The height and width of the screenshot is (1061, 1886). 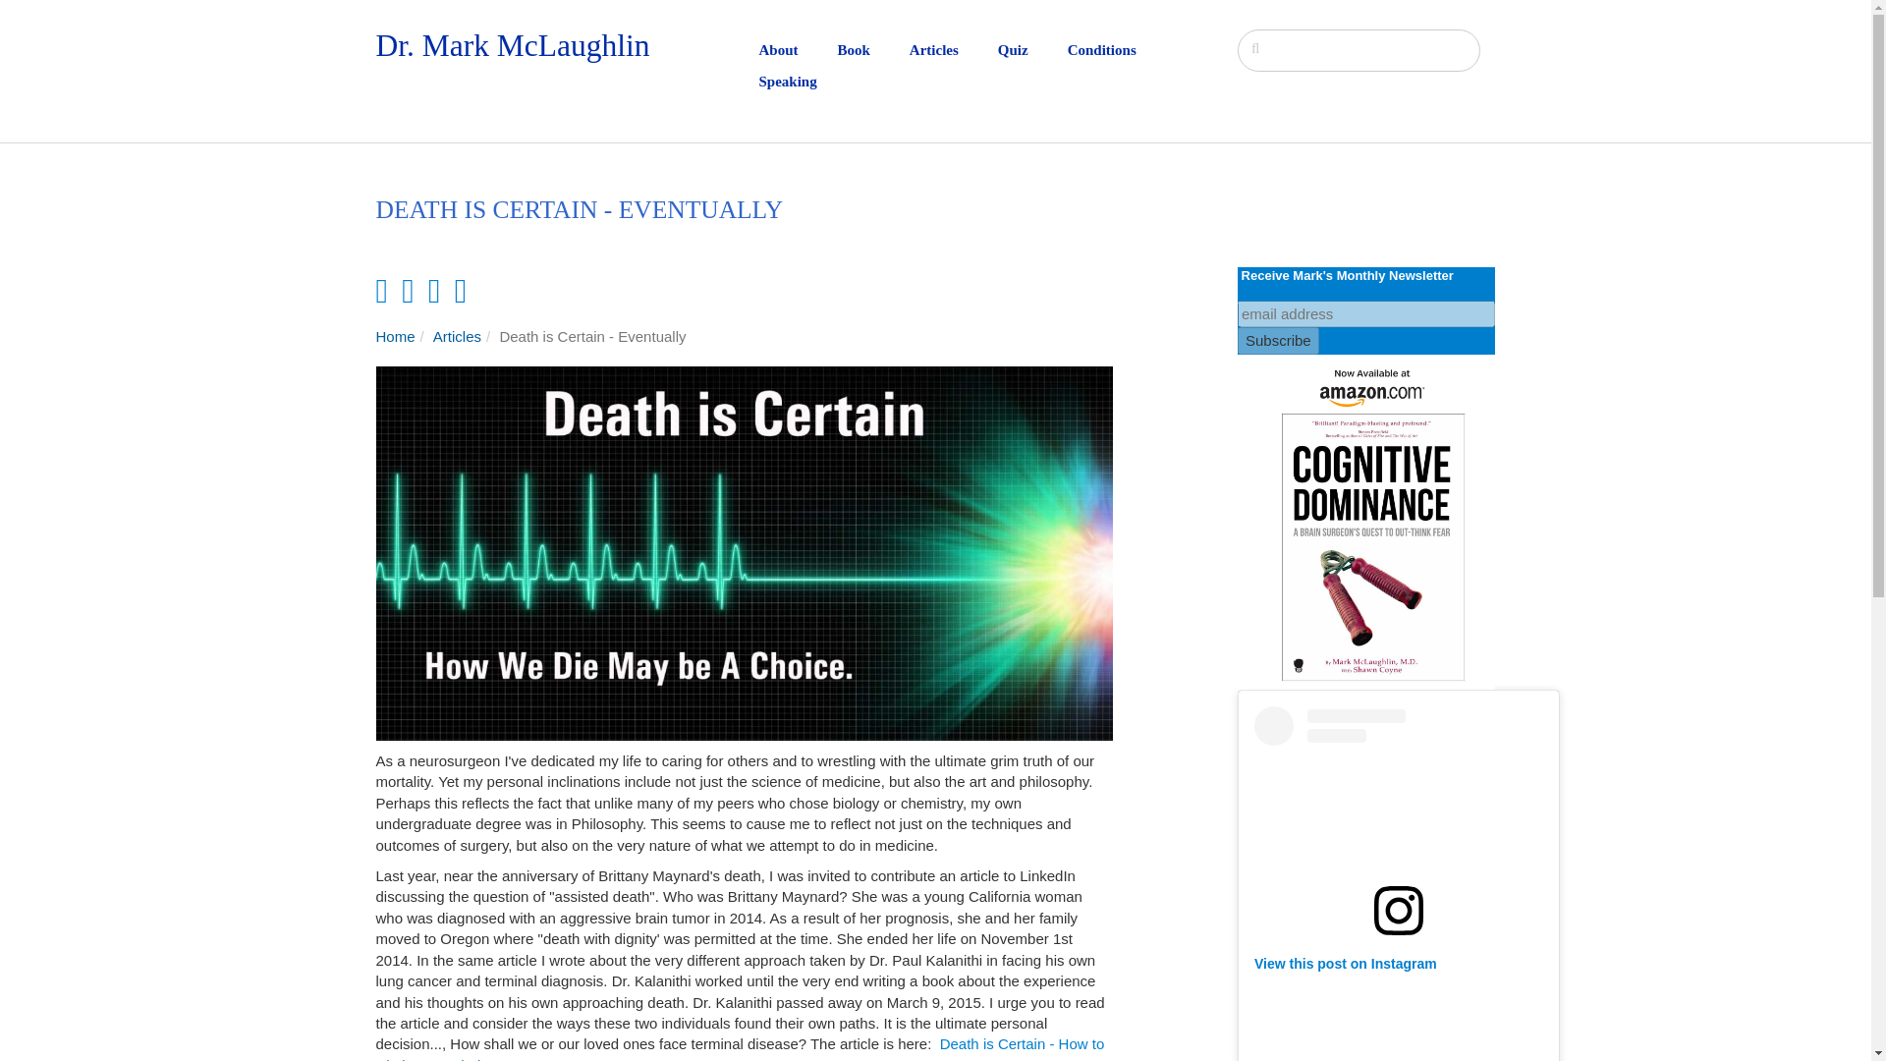 I want to click on Subscribe, so click(x=1277, y=340).